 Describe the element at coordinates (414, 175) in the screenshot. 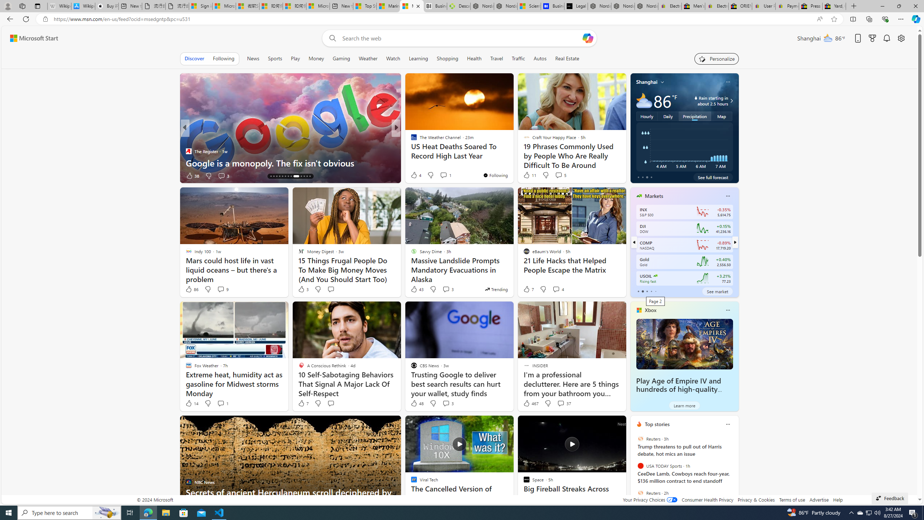

I see `13 Like` at that location.